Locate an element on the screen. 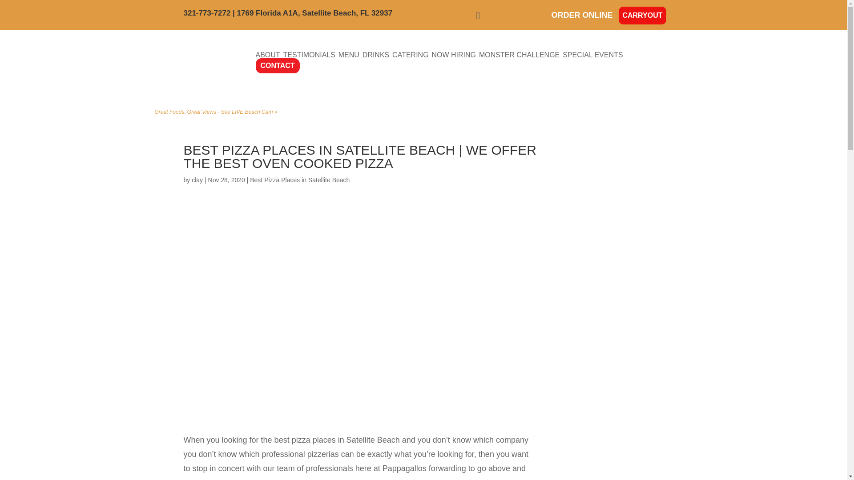 Image resolution: width=854 pixels, height=480 pixels. CARRYOUT is located at coordinates (642, 16).